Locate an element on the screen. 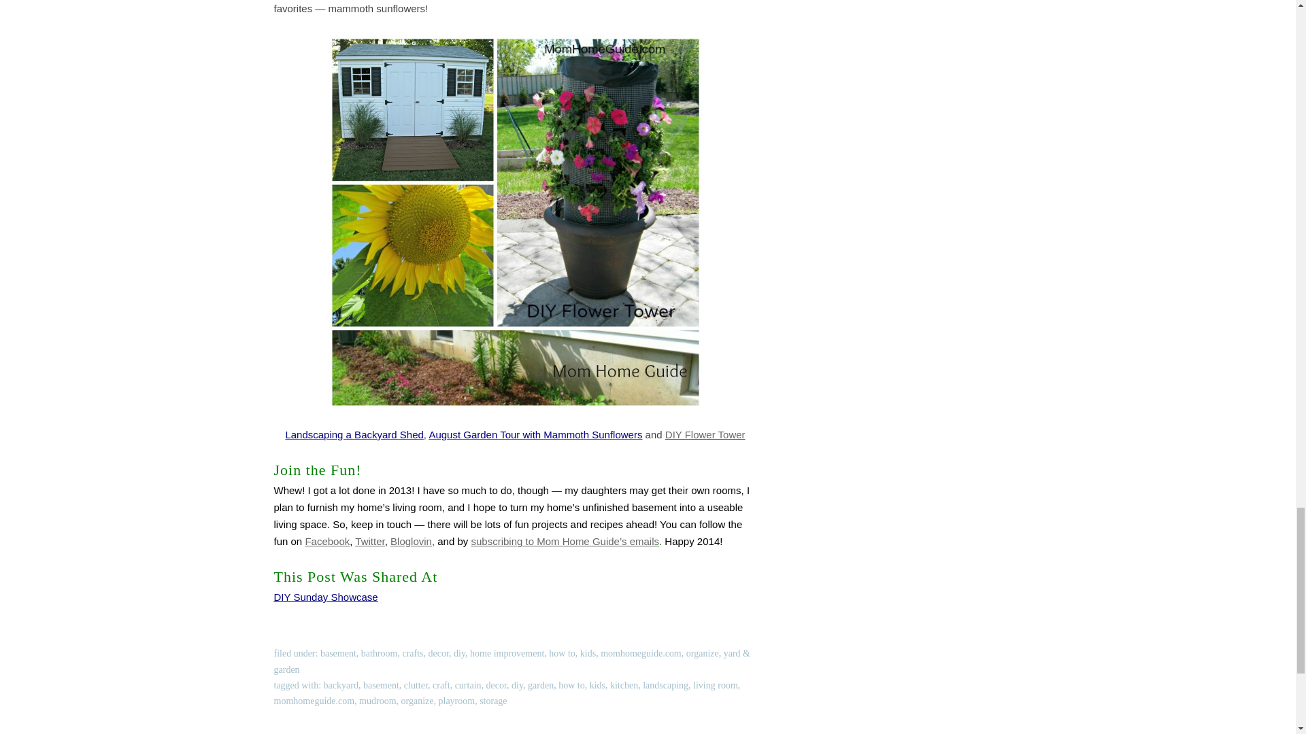 The height and width of the screenshot is (734, 1306). DIY Sunday Showcase is located at coordinates (325, 597).